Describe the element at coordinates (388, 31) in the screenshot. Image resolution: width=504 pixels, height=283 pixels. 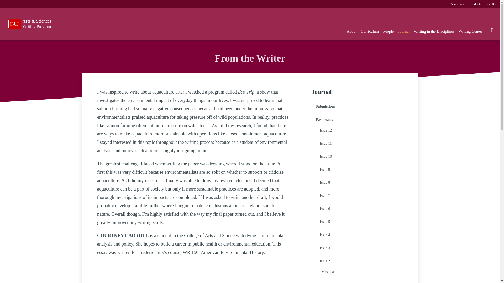
I see `People` at that location.